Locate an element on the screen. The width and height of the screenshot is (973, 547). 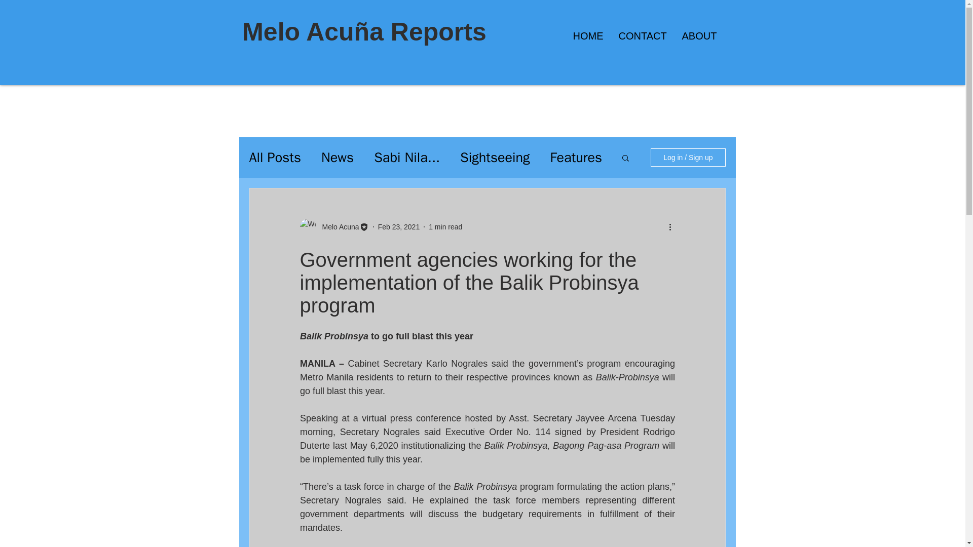
Sightseeing is located at coordinates (495, 157).